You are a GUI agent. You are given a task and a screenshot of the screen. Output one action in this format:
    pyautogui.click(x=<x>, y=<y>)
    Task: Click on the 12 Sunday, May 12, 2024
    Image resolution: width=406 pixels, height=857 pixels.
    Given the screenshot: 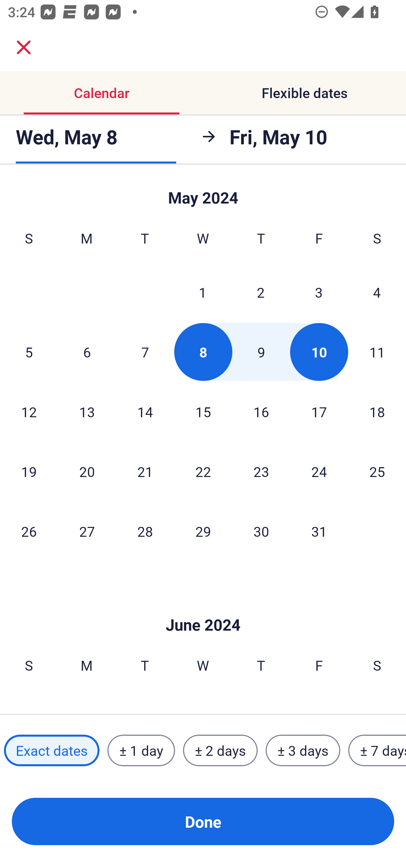 What is the action you would take?
    pyautogui.click(x=29, y=412)
    